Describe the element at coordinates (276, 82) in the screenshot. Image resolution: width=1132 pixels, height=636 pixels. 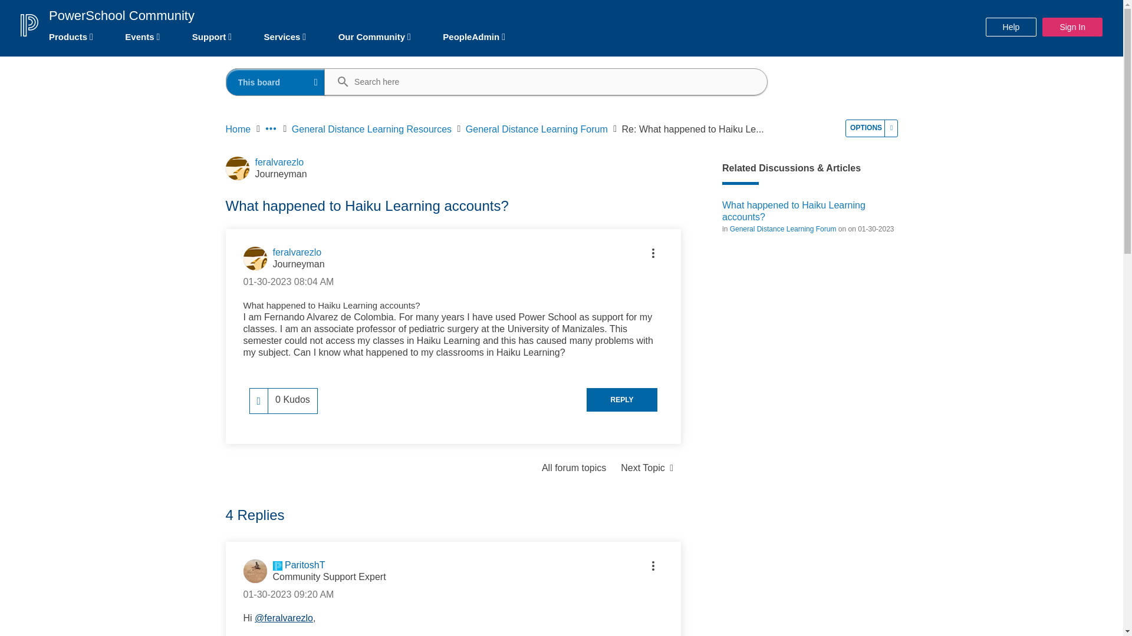
I see `Search Granularity` at that location.